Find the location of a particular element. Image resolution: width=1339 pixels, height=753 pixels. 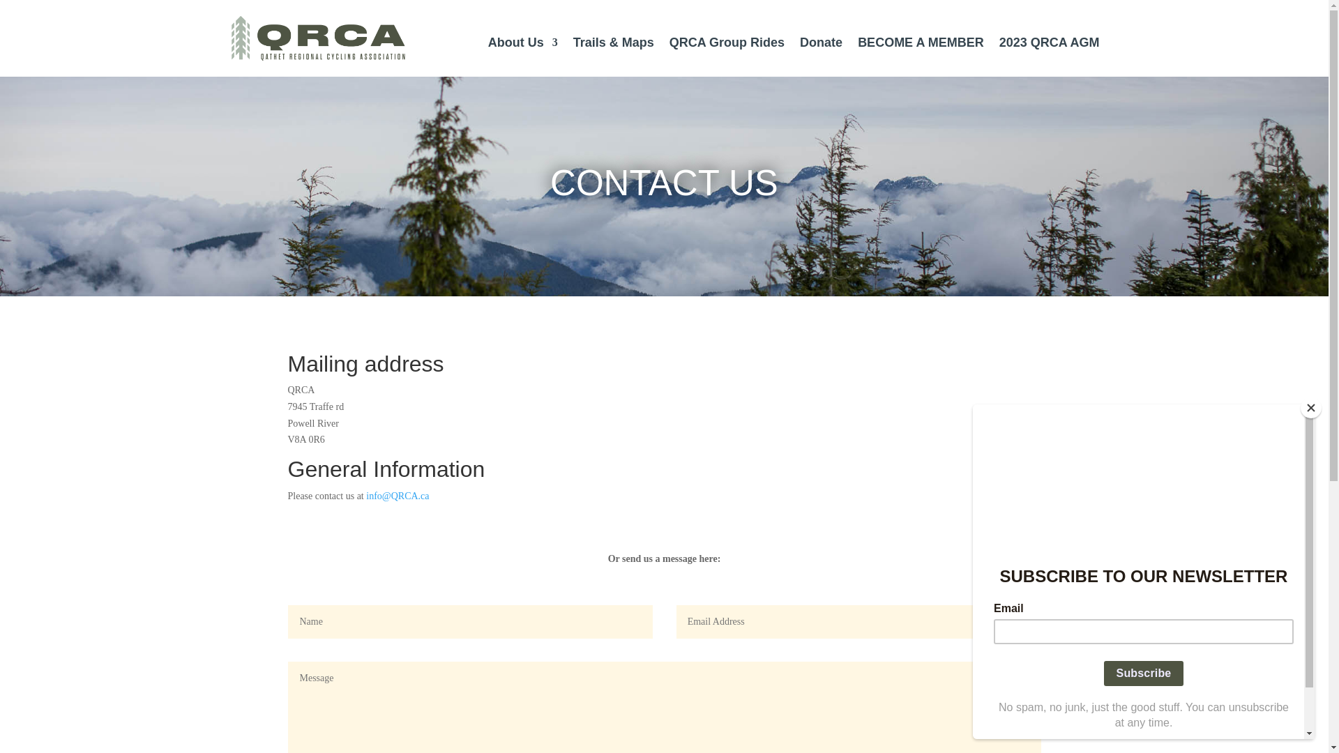

Trails & Maps is located at coordinates (614, 45).